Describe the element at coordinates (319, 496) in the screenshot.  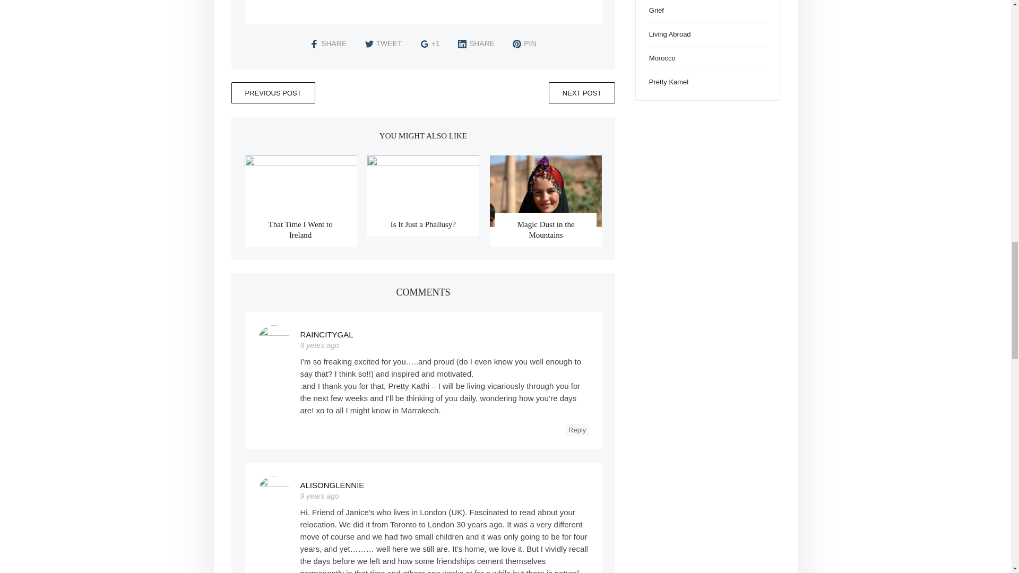
I see `9 years ago` at that location.